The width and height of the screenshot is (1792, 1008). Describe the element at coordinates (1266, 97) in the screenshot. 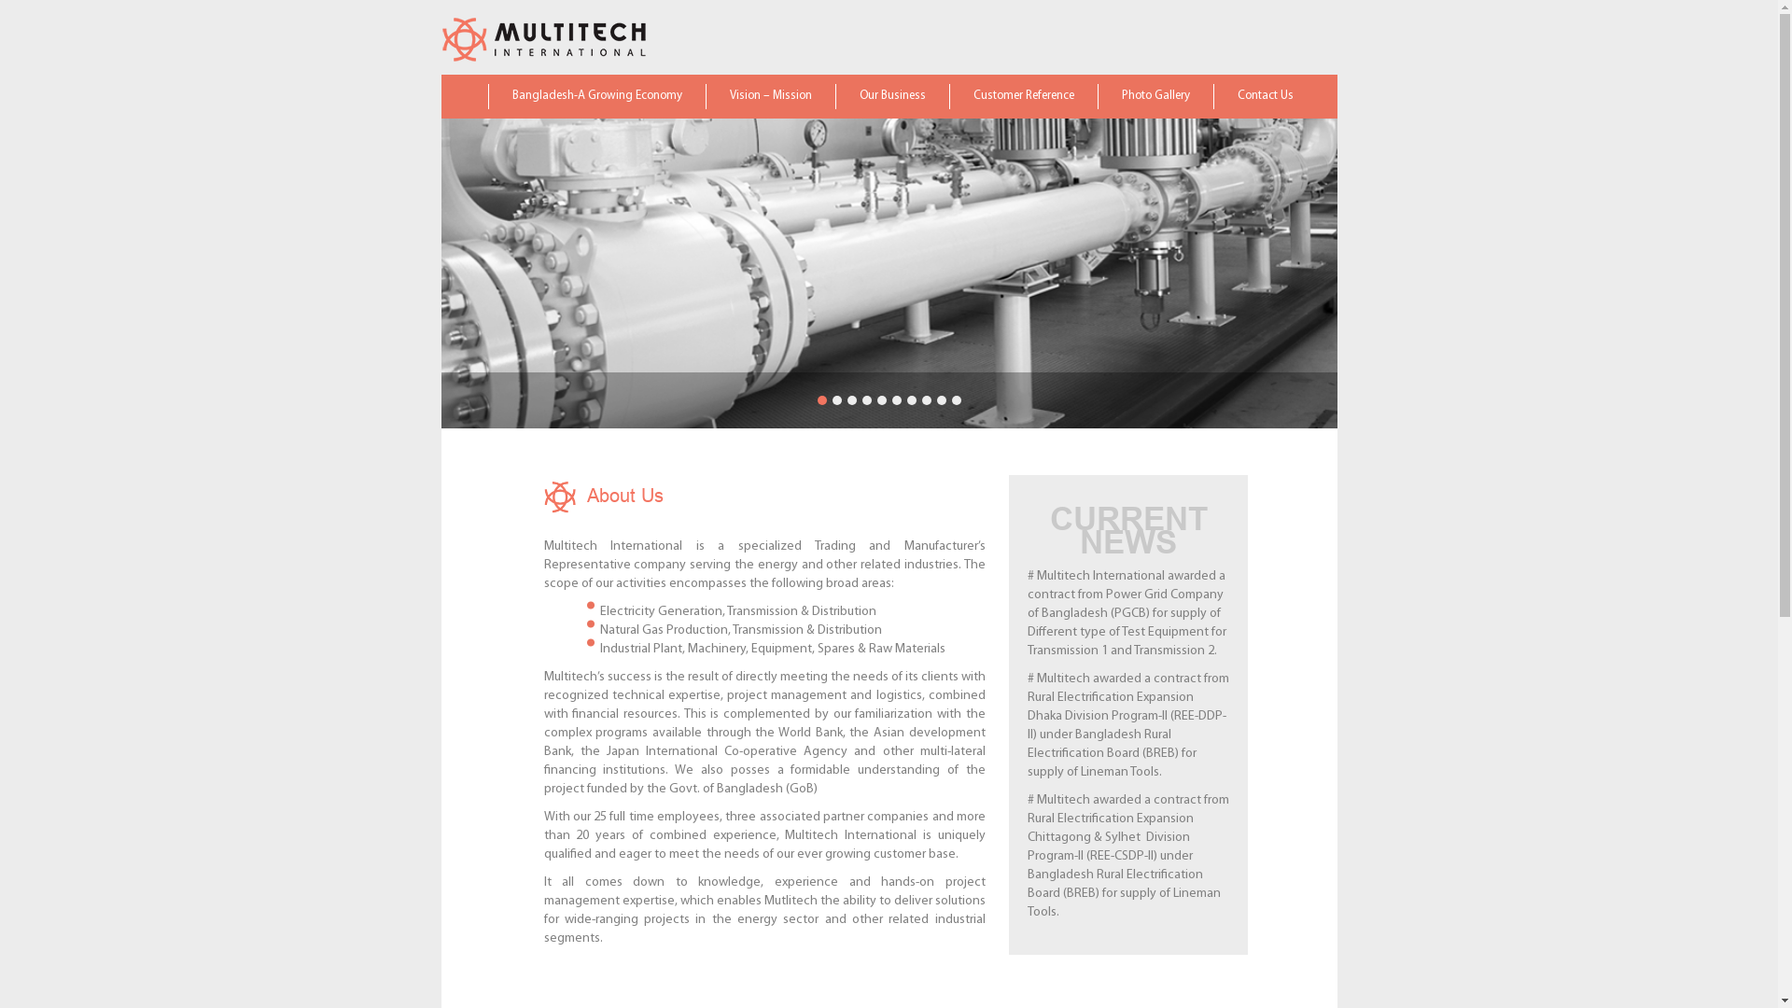

I see `Contact Us` at that location.